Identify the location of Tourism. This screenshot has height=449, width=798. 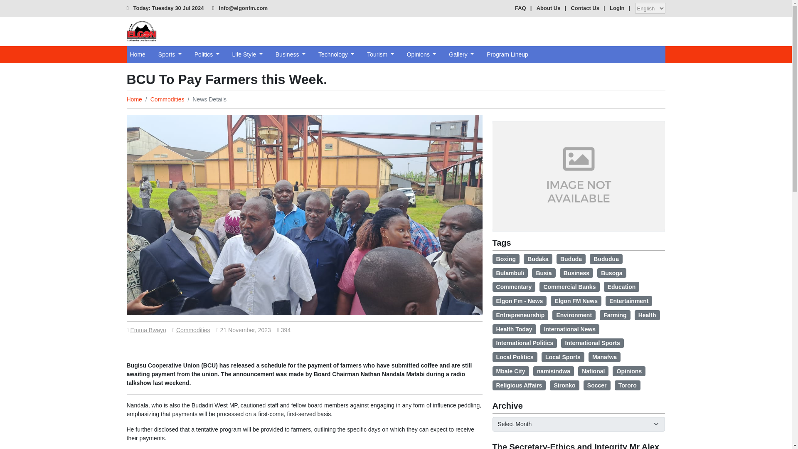
(380, 54).